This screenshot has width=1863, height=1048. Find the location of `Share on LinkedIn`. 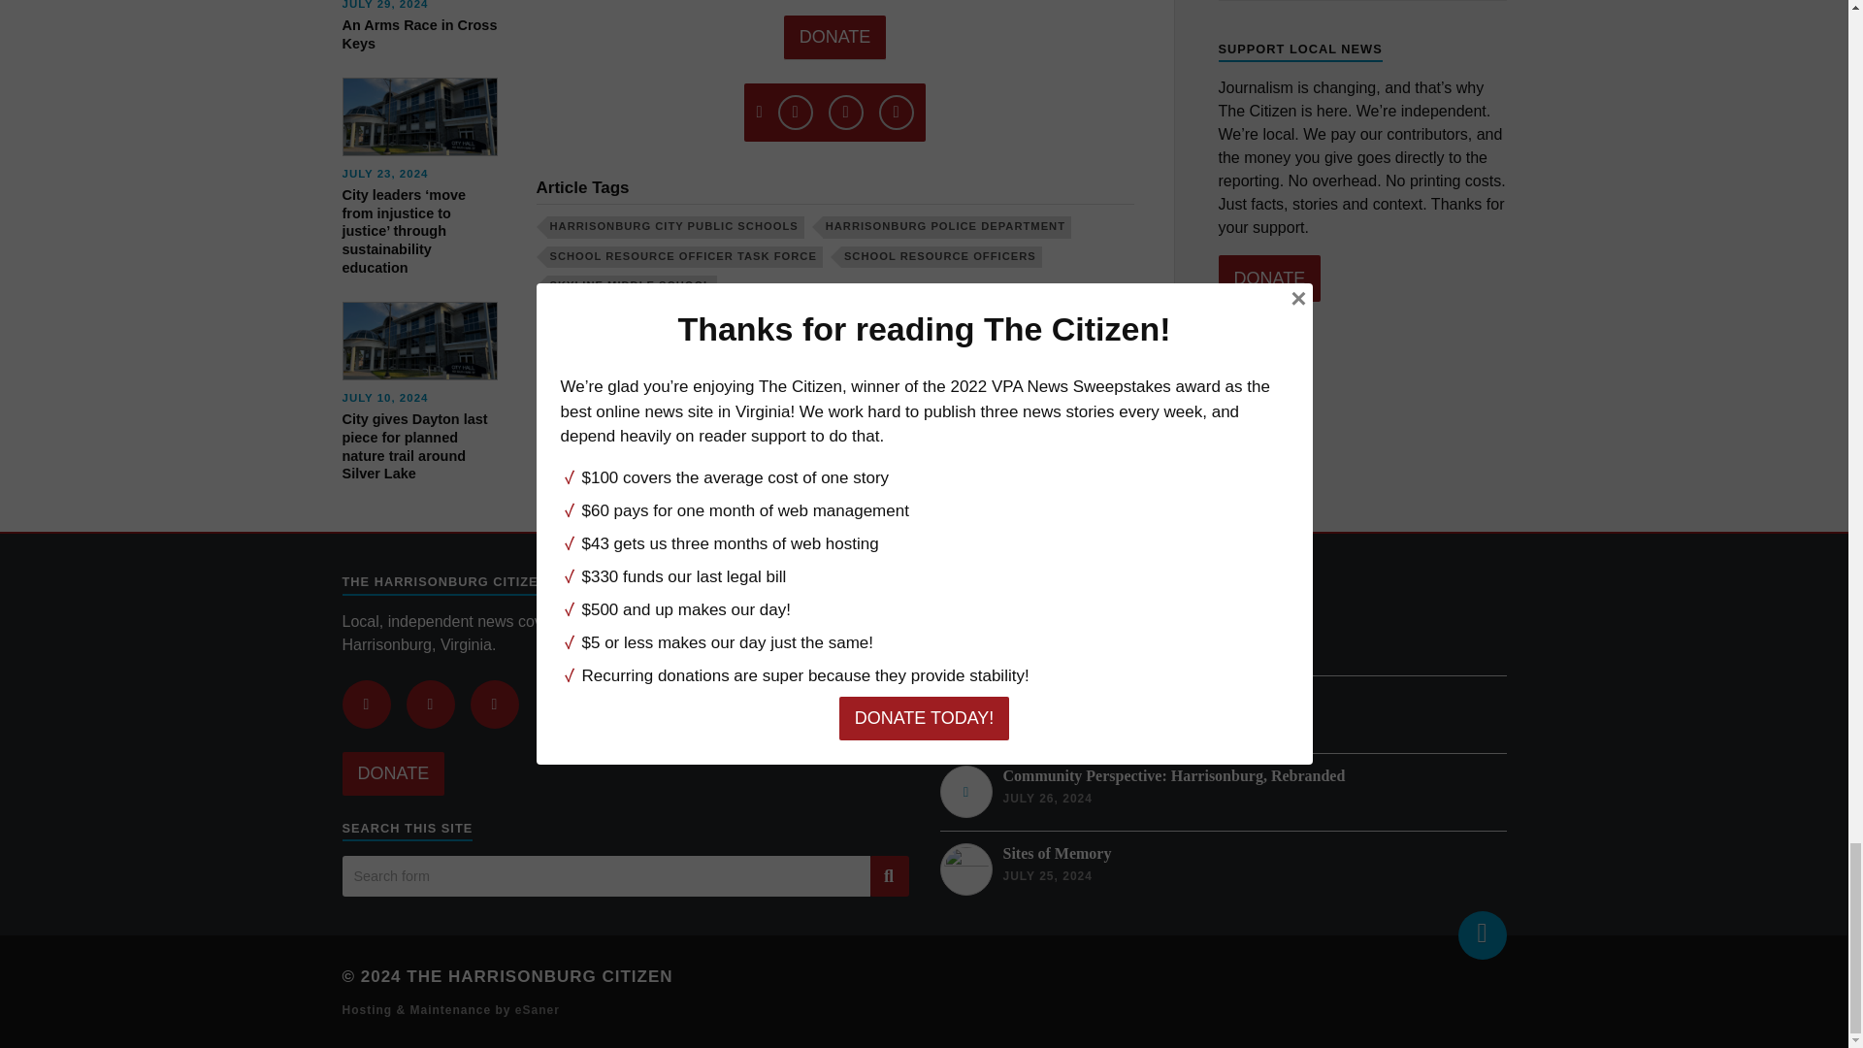

Share on LinkedIn is located at coordinates (897, 113).